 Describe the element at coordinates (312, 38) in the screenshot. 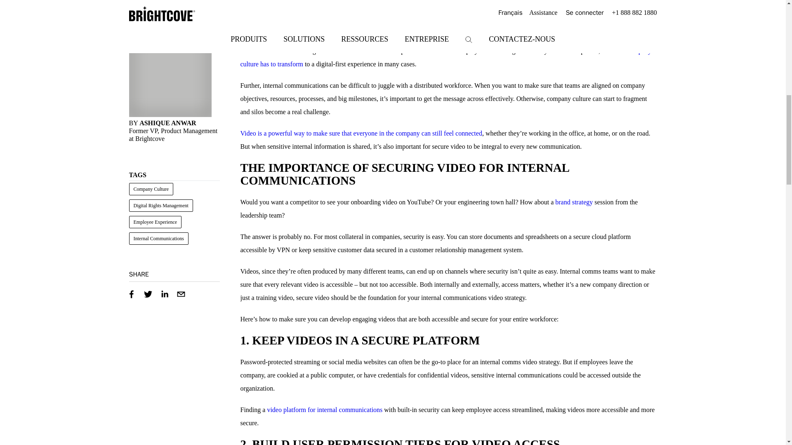

I see `Why is Internal Communications Important for Your Business?` at that location.